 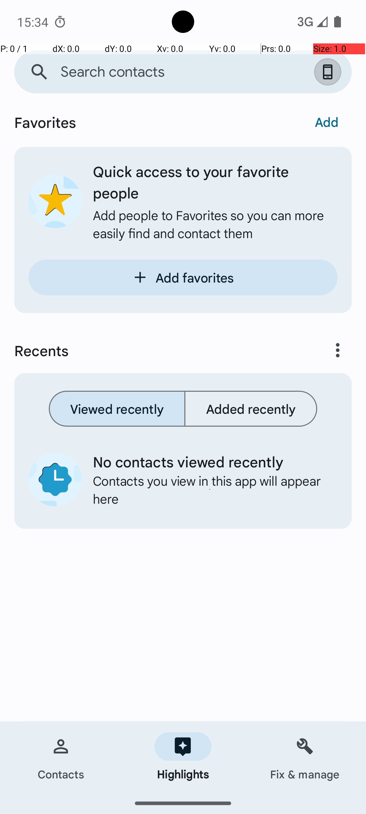 What do you see at coordinates (215, 182) in the screenshot?
I see `Quick access to your favorite people` at bounding box center [215, 182].